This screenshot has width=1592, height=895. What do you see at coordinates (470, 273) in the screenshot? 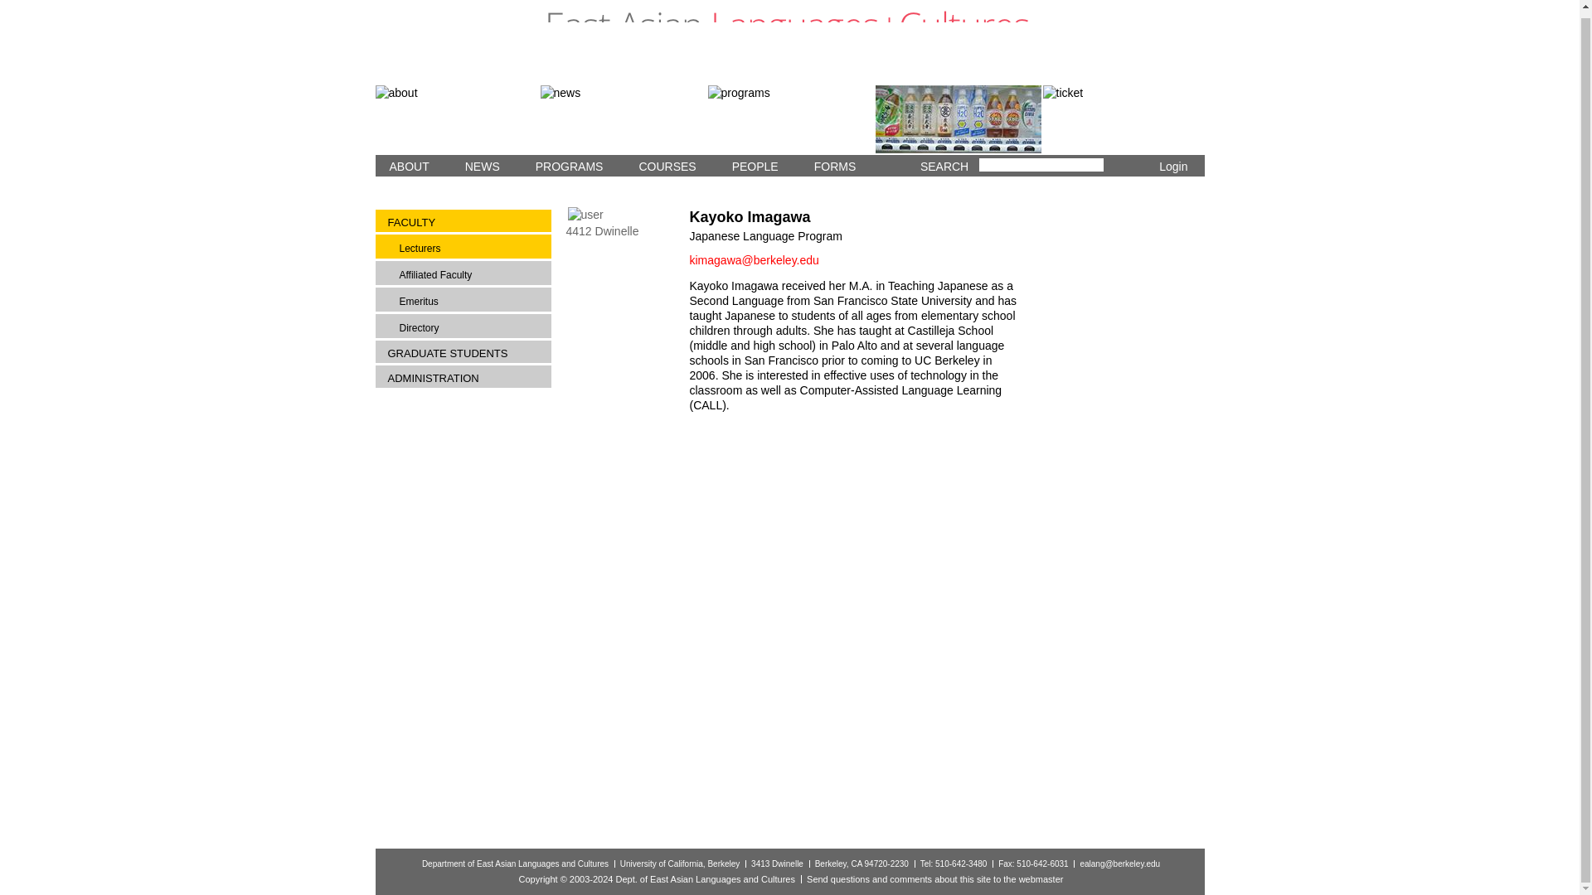
I see `Affiliated Faculty` at bounding box center [470, 273].